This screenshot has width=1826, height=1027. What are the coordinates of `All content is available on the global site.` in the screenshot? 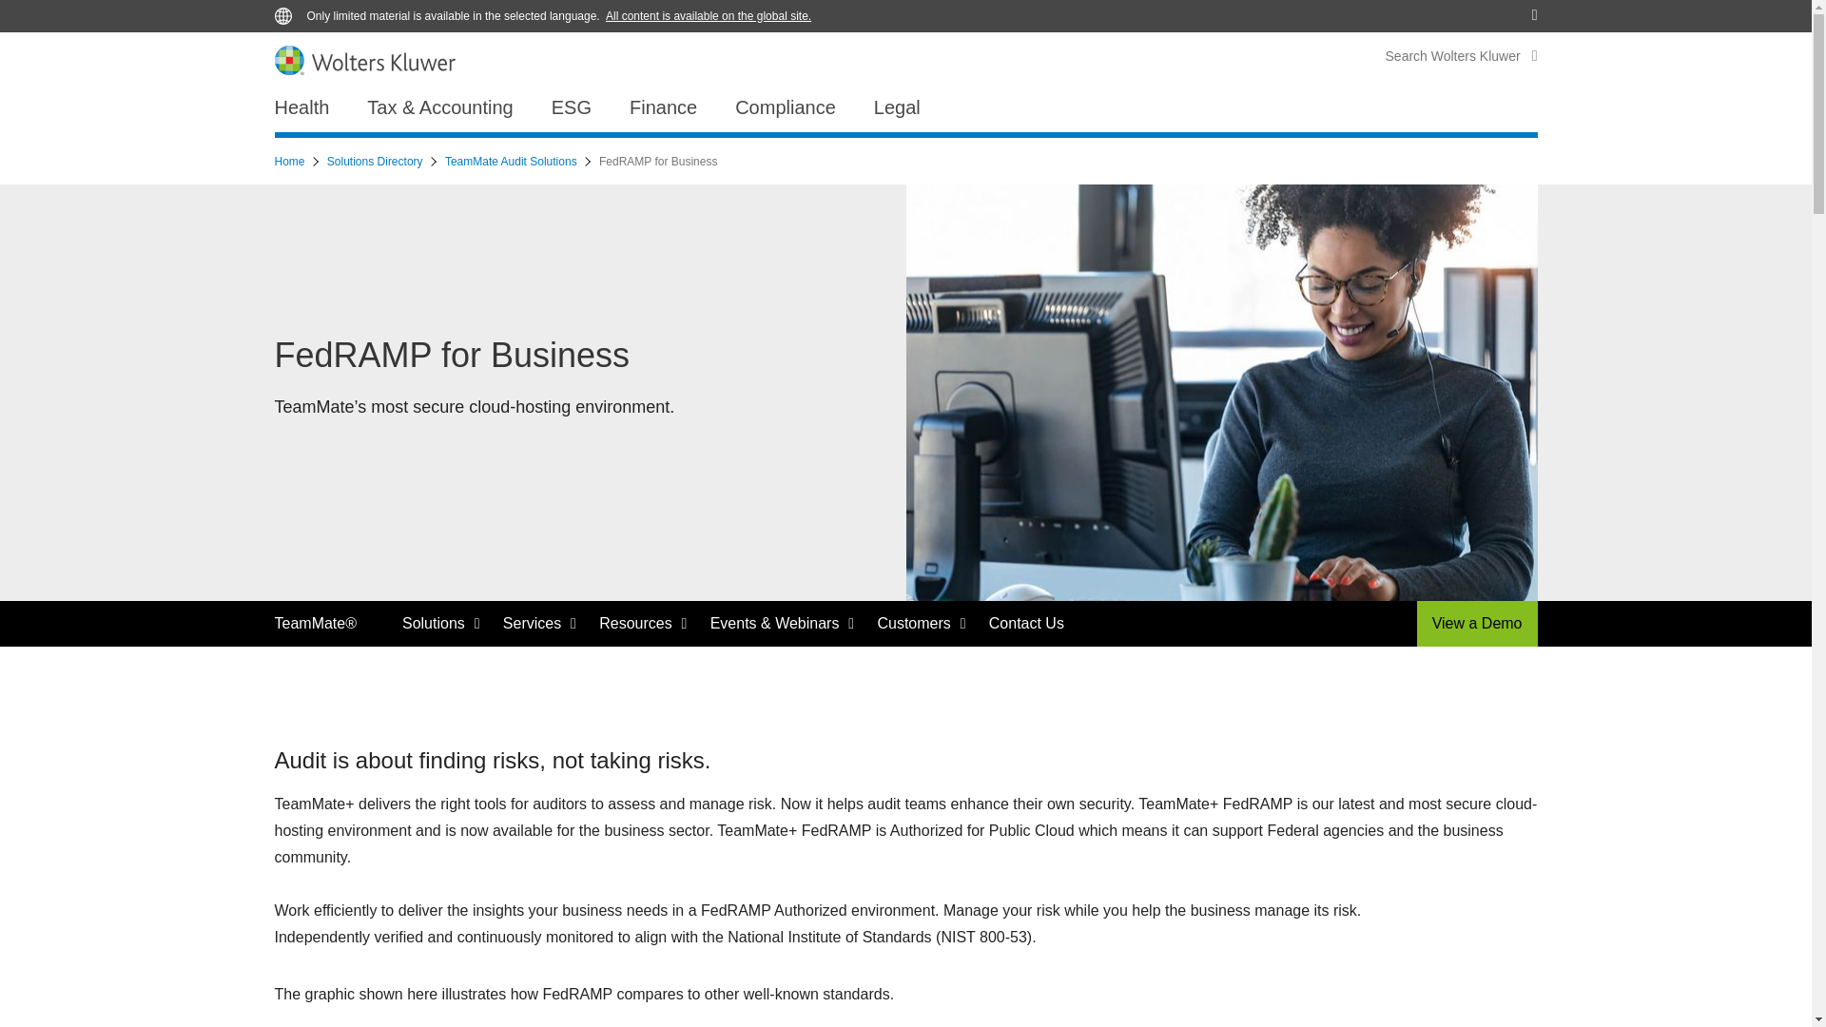 It's located at (708, 15).